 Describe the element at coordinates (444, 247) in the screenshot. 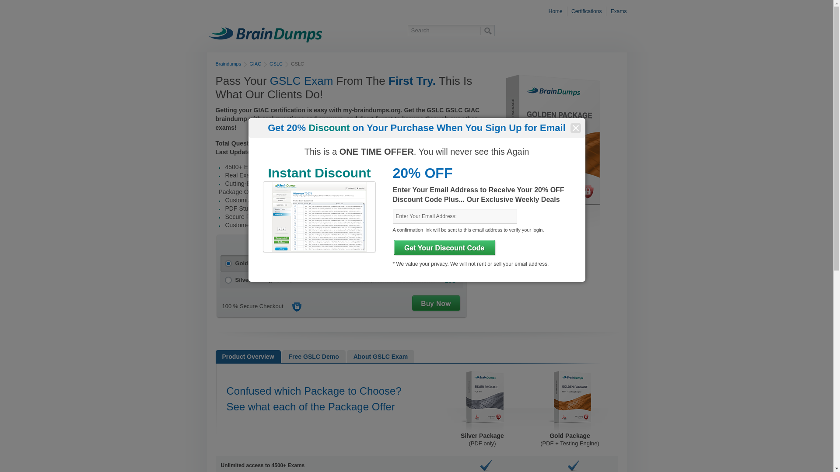

I see `Get Your Discount Code` at that location.